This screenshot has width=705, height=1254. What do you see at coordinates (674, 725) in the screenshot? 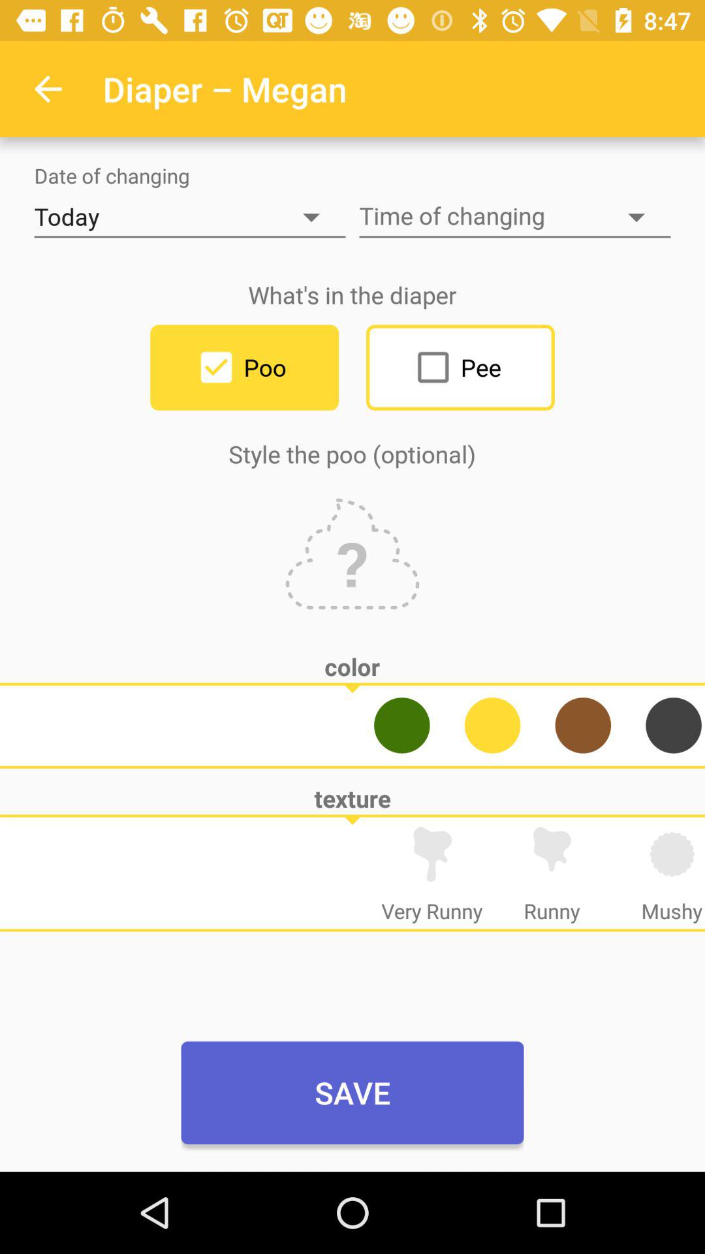
I see `choose this color` at bounding box center [674, 725].